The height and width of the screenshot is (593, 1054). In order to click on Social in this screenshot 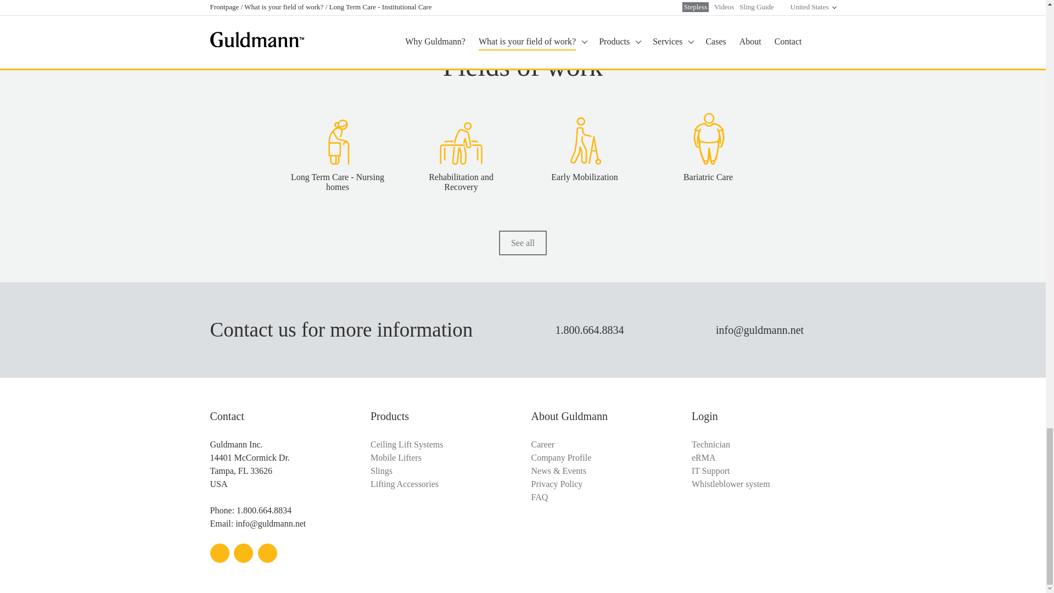, I will do `click(243, 553)`.